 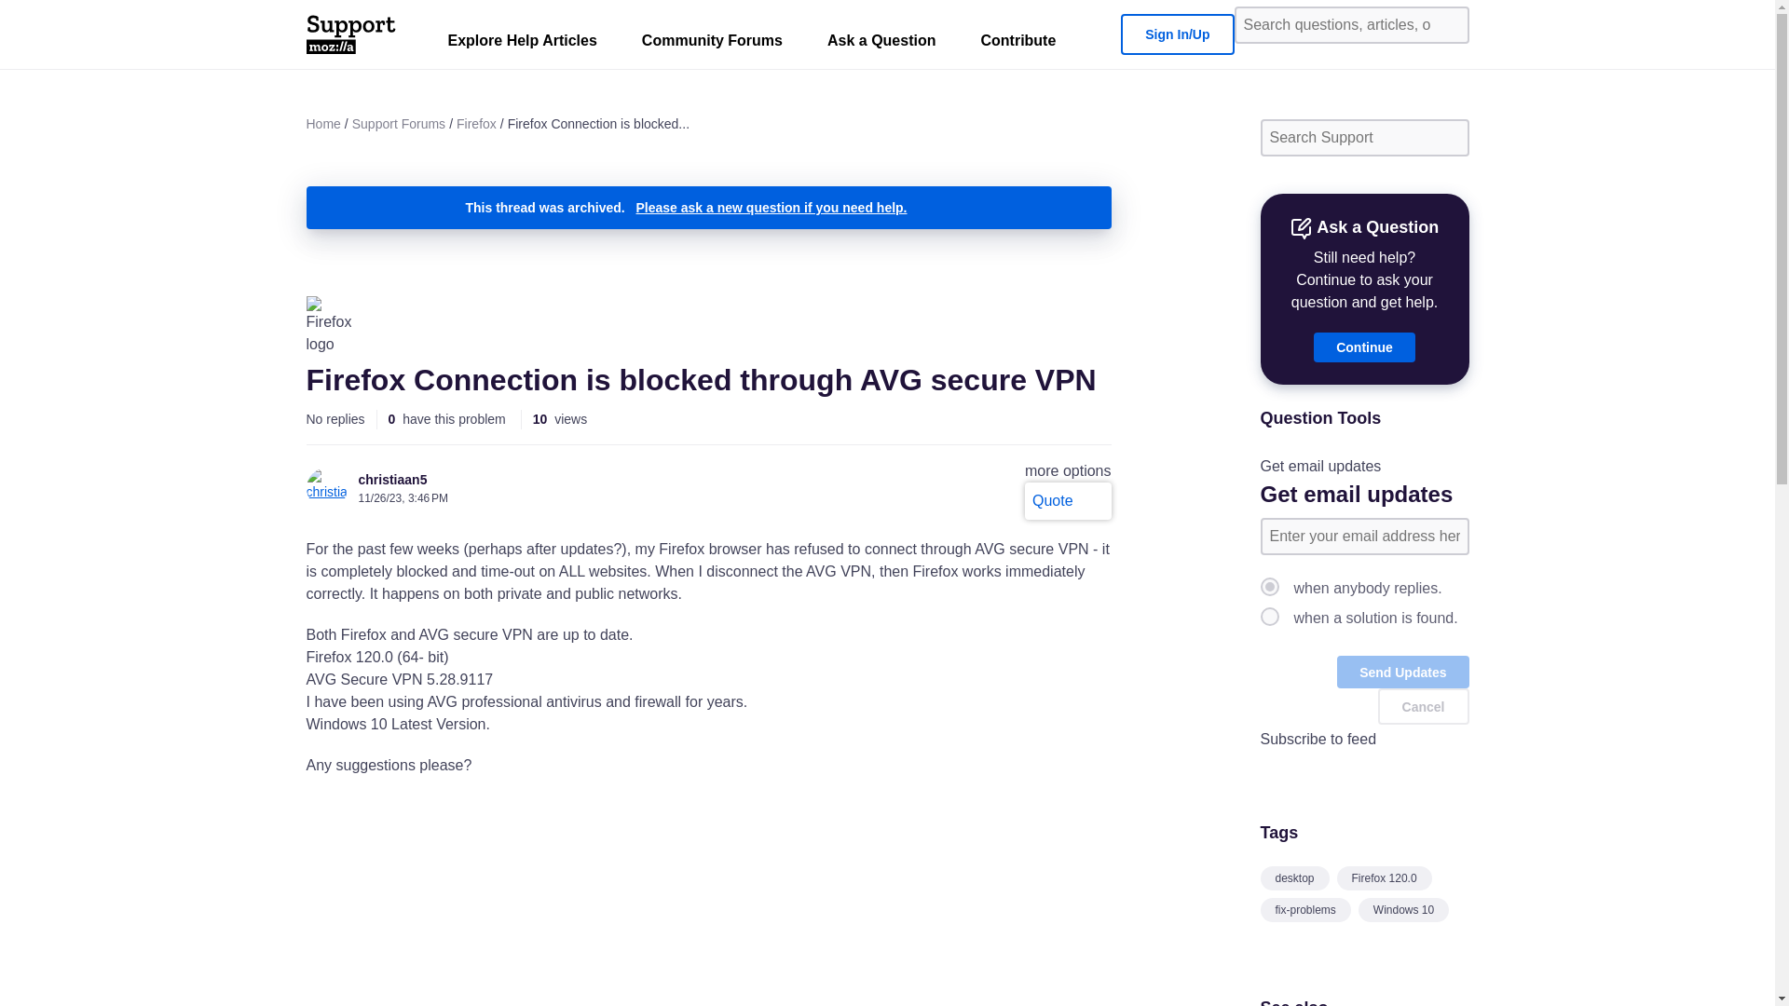 What do you see at coordinates (1448, 138) in the screenshot?
I see `Search` at bounding box center [1448, 138].